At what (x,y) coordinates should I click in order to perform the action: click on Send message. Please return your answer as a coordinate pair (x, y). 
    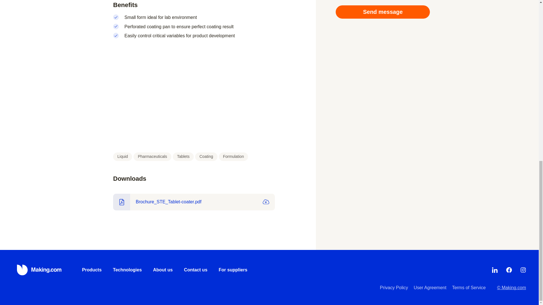
    Looking at the image, I should click on (383, 12).